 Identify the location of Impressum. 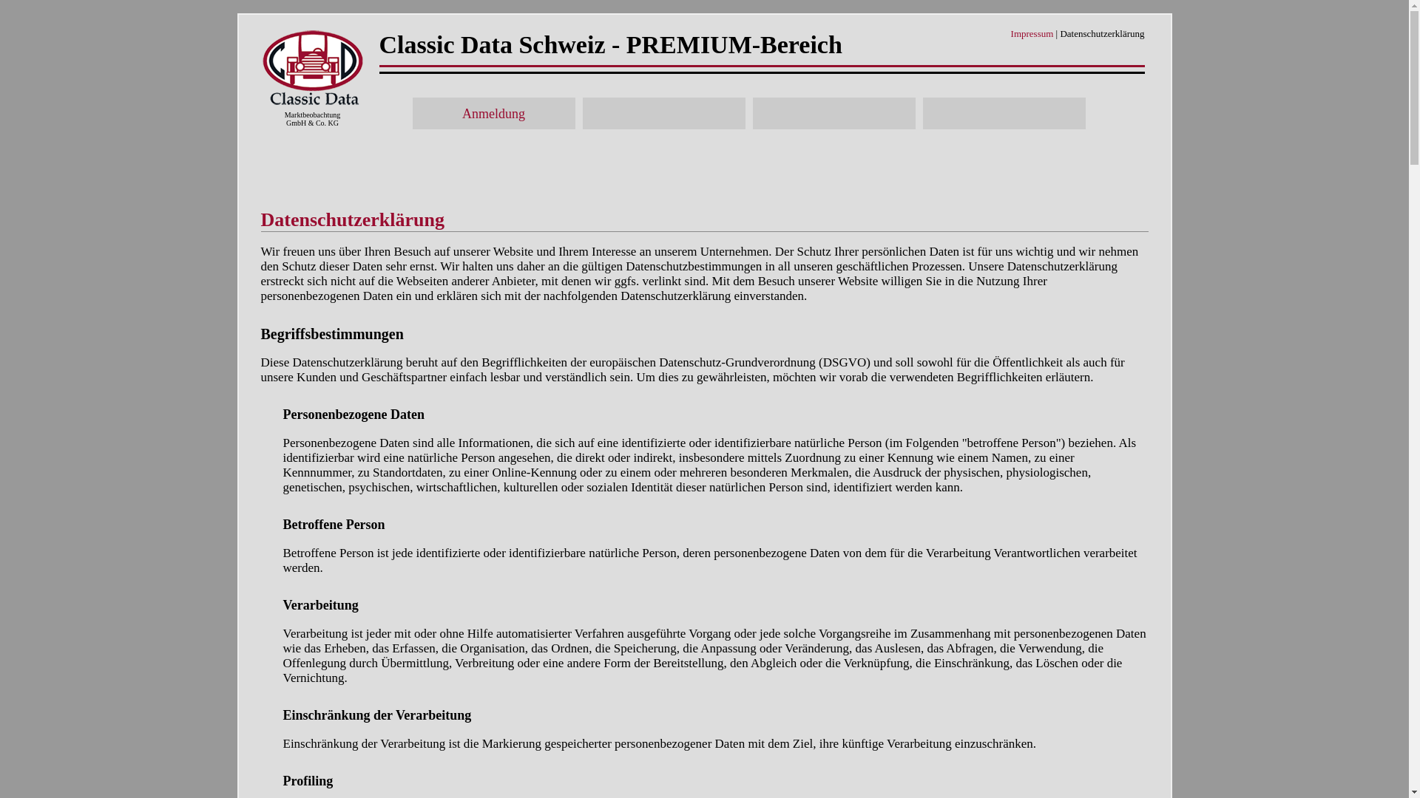
(1032, 34).